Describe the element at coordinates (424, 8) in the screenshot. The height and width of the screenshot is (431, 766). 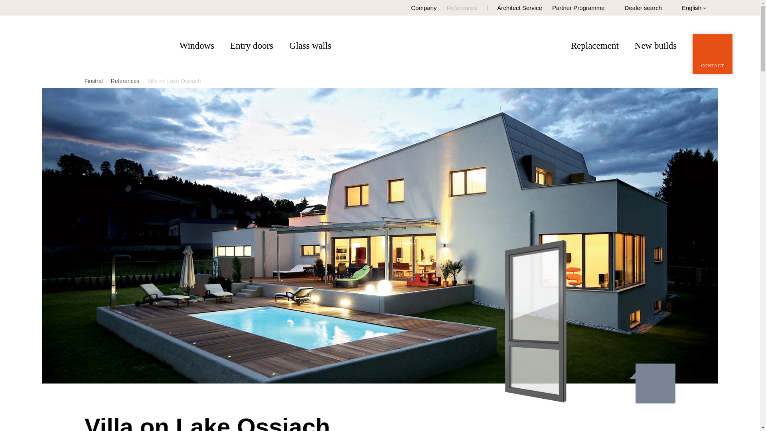
I see `Company` at that location.